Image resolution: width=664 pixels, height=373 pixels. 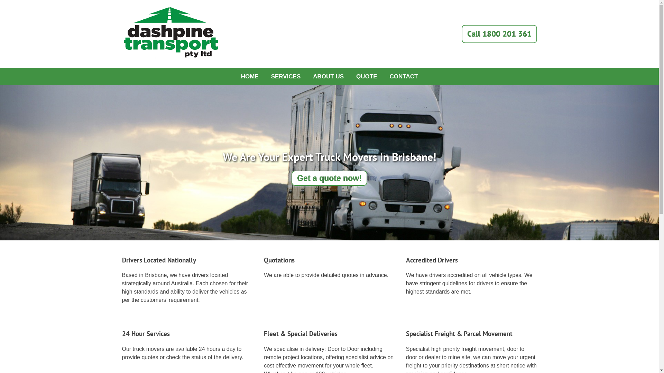 What do you see at coordinates (499, 34) in the screenshot?
I see `Call 1800 201 361` at bounding box center [499, 34].